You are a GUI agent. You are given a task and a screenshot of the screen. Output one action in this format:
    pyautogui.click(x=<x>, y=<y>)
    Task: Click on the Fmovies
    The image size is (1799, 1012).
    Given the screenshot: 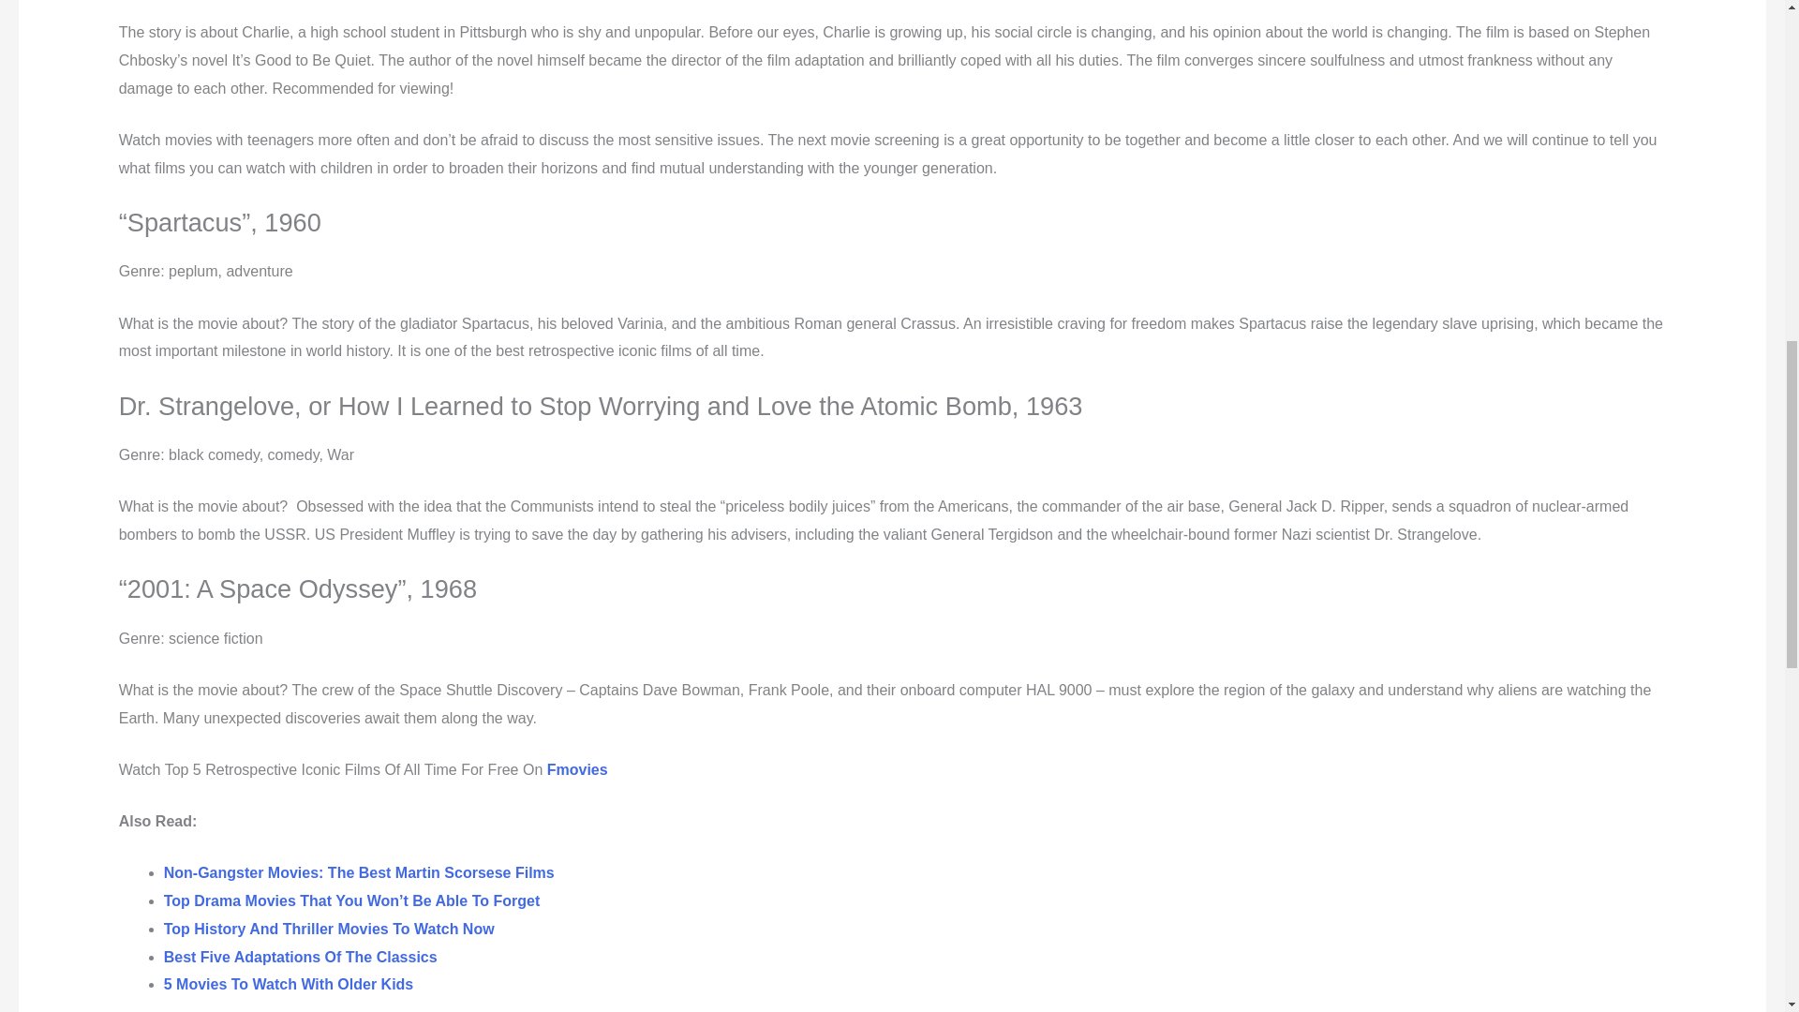 What is the action you would take?
    pyautogui.click(x=577, y=770)
    